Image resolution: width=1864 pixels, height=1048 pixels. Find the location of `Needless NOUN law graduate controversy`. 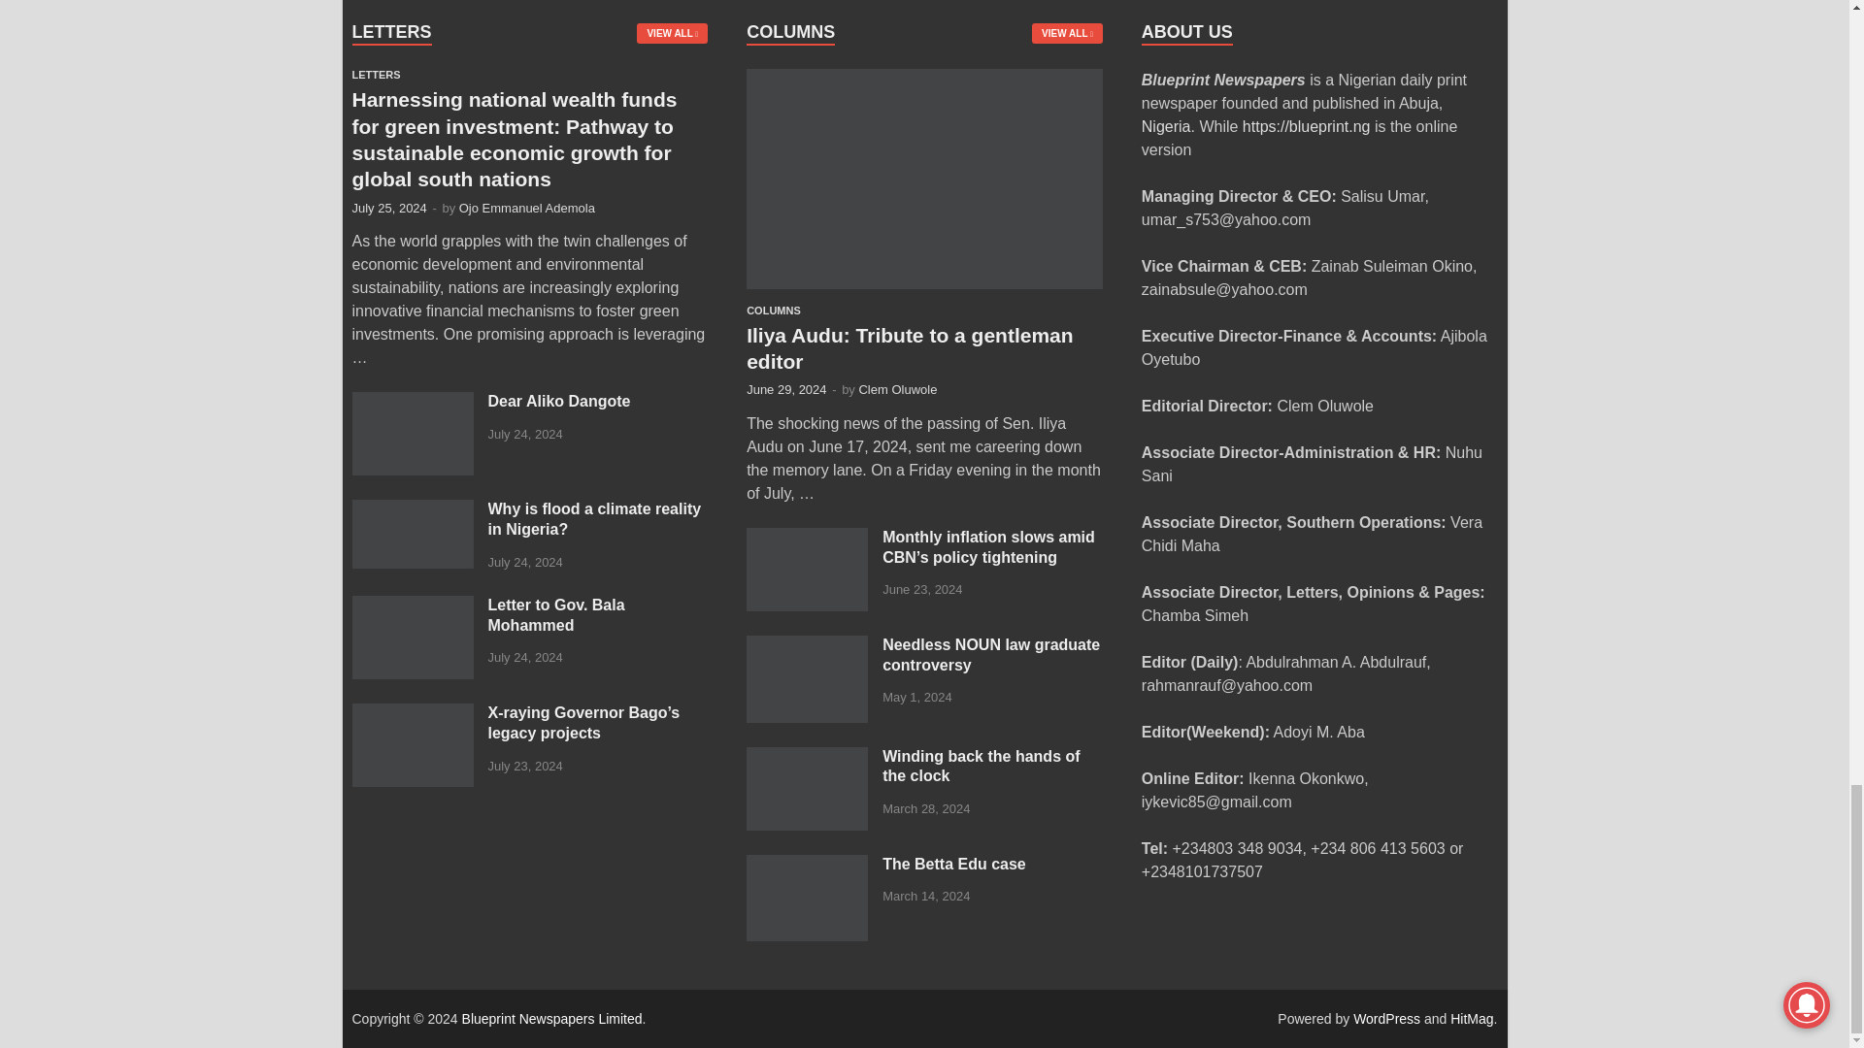

Needless NOUN law graduate controversy is located at coordinates (808, 646).